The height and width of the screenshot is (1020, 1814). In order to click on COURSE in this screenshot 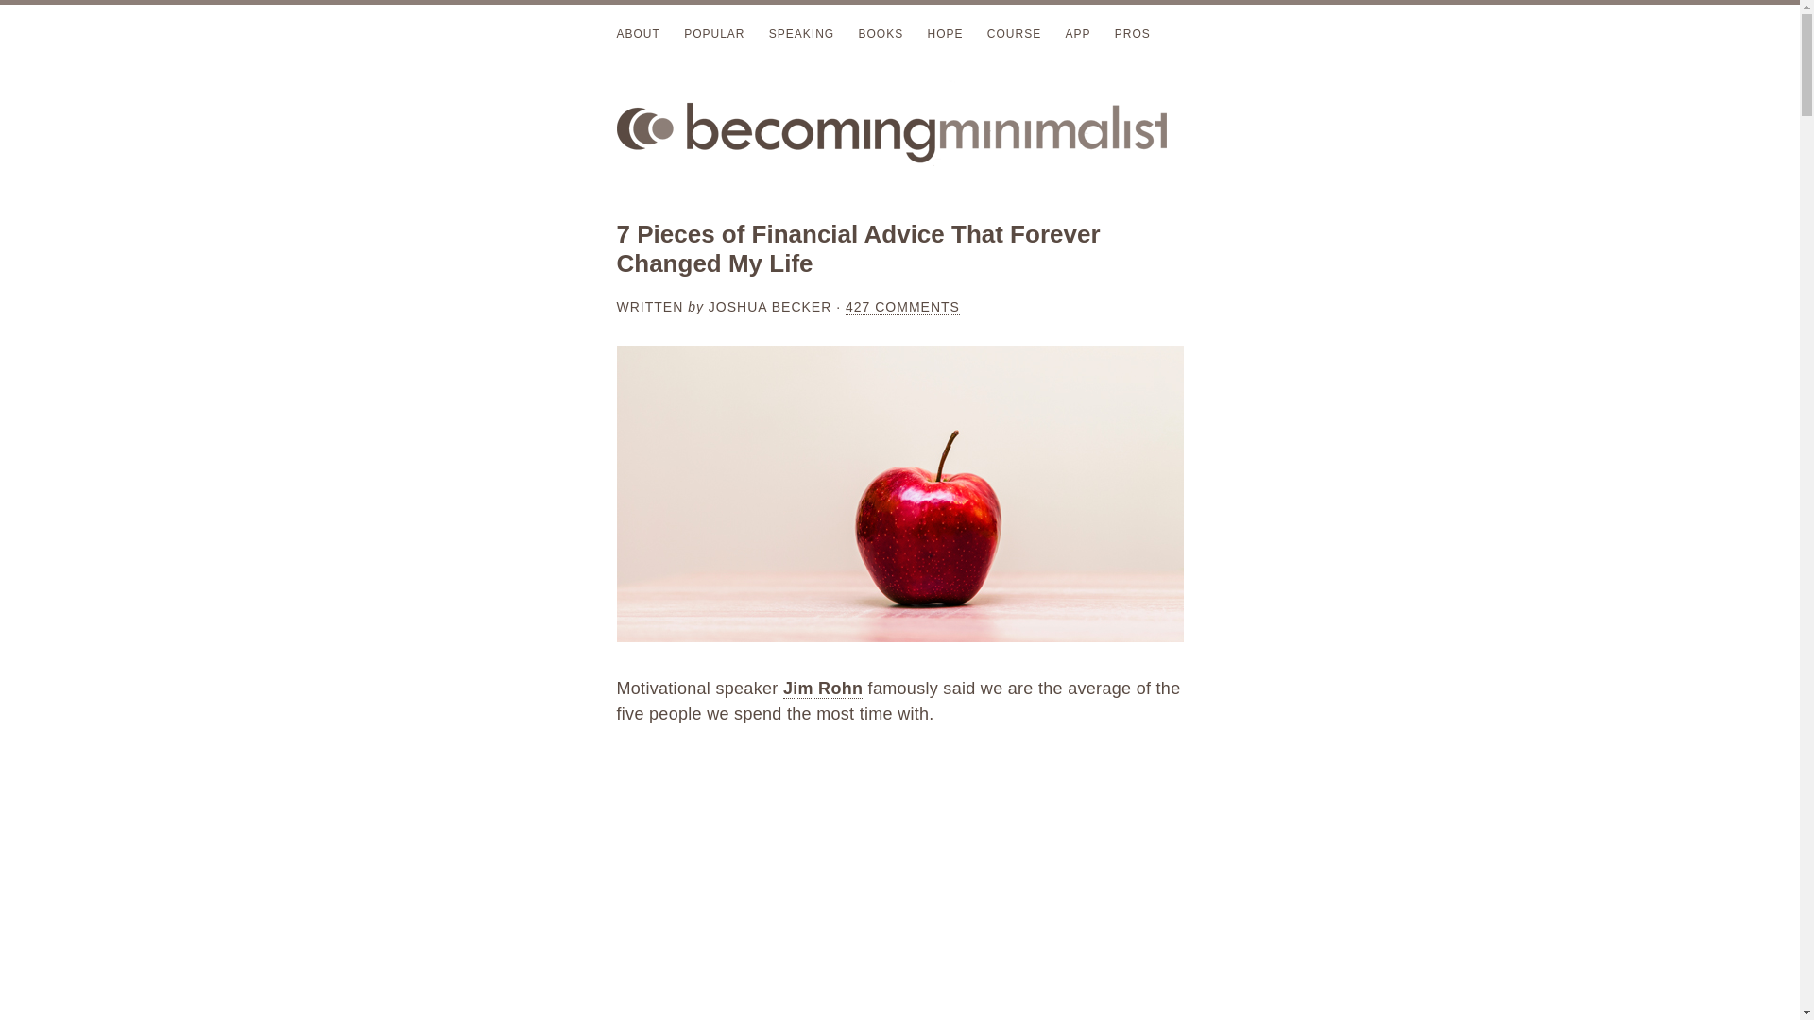, I will do `click(1014, 34)`.